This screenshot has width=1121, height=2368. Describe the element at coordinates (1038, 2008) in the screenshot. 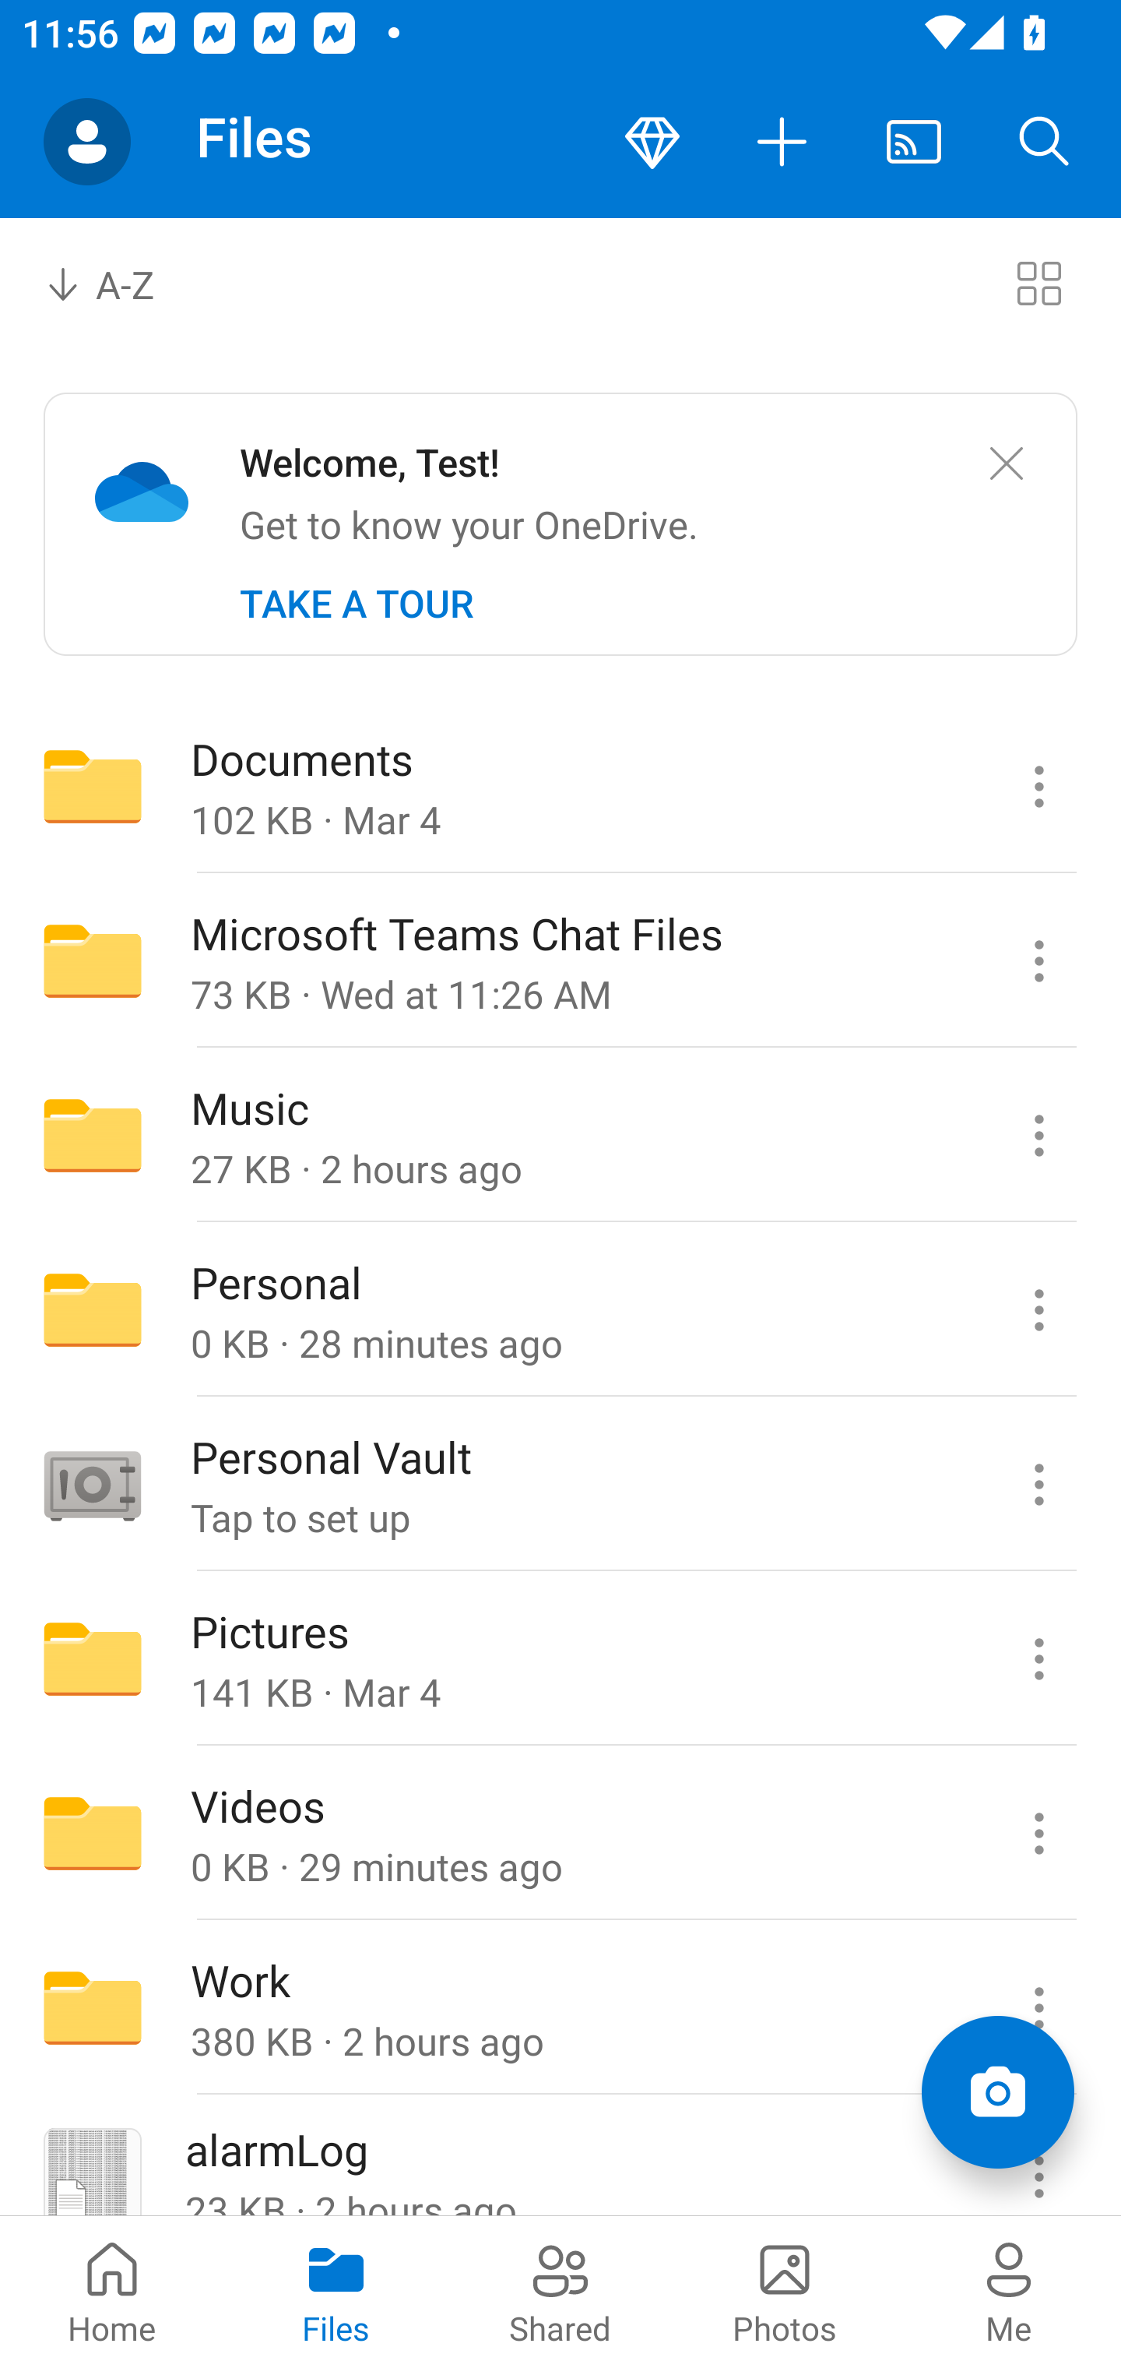

I see `Work commands` at that location.